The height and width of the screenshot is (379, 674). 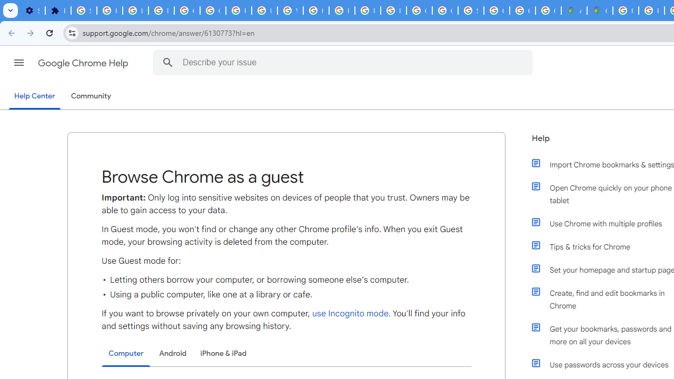 What do you see at coordinates (167, 62) in the screenshot?
I see `Search Help Center` at bounding box center [167, 62].